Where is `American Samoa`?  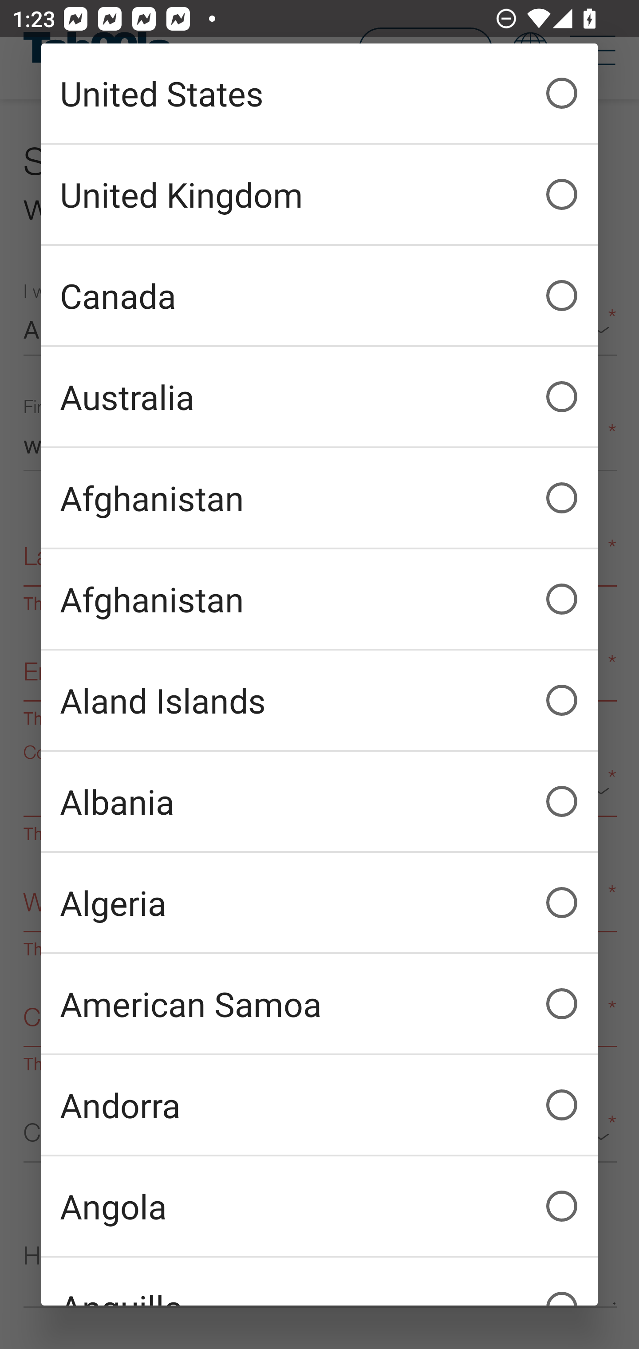 American Samoa is located at coordinates (319, 1004).